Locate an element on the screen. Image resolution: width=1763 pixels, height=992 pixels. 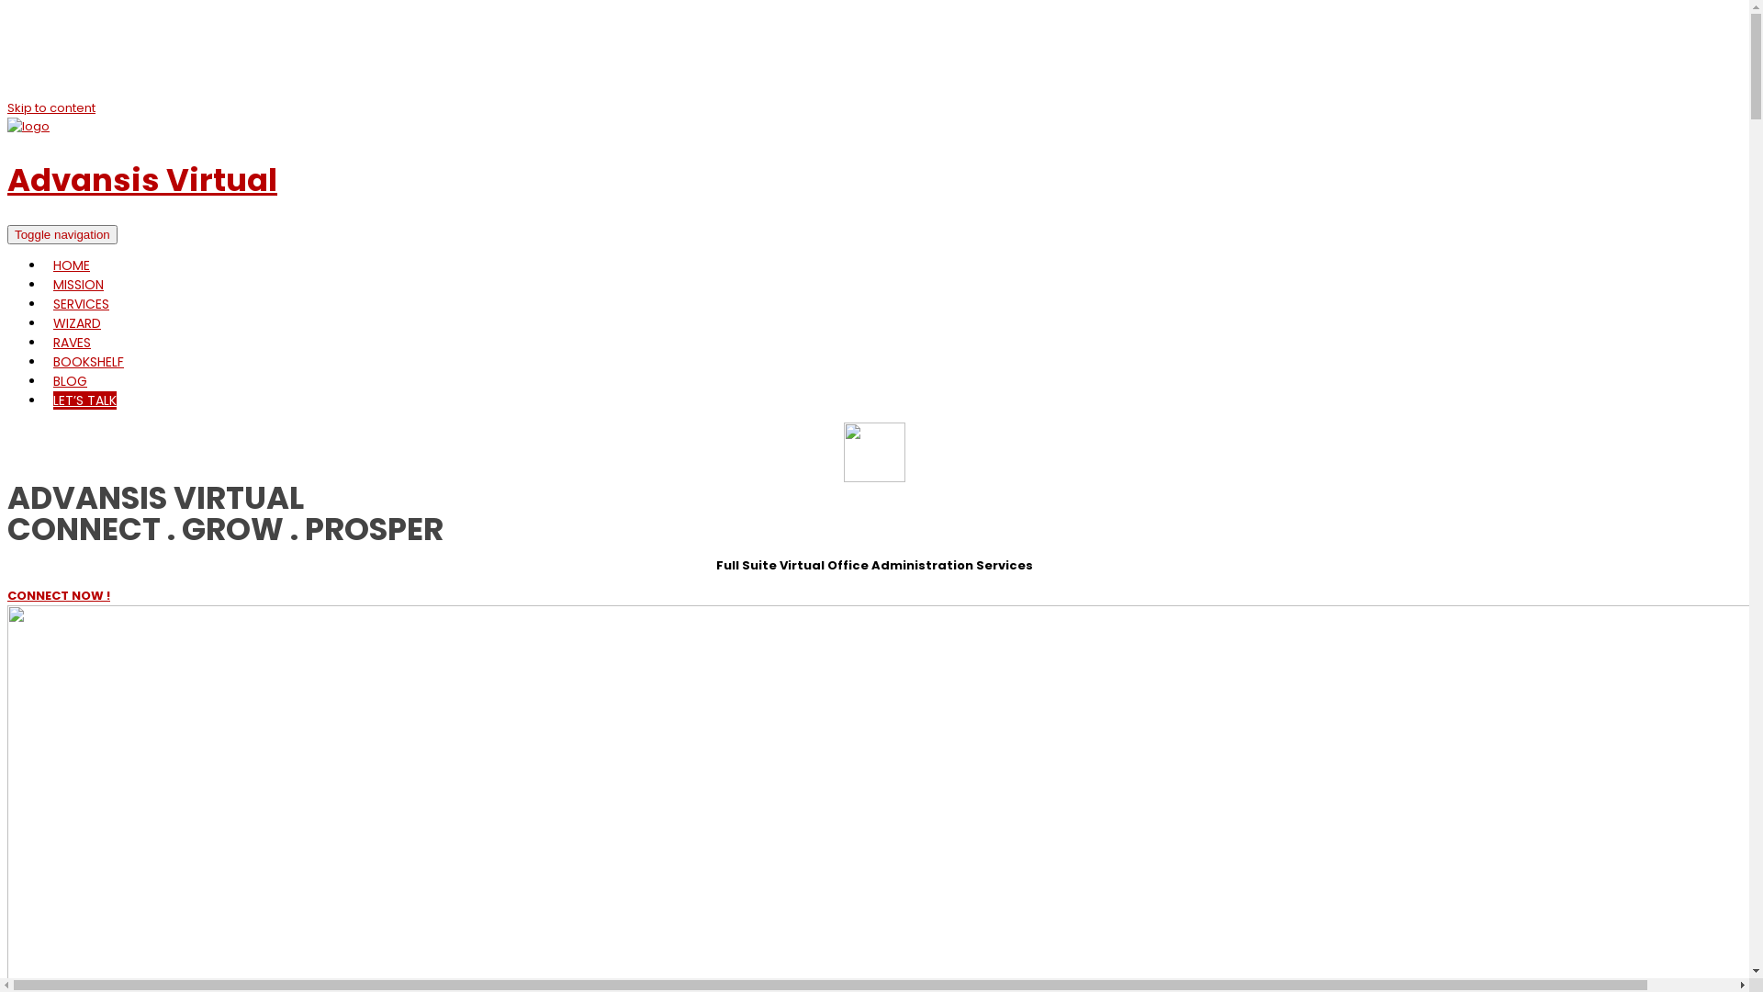
MISSION is located at coordinates (79, 285).